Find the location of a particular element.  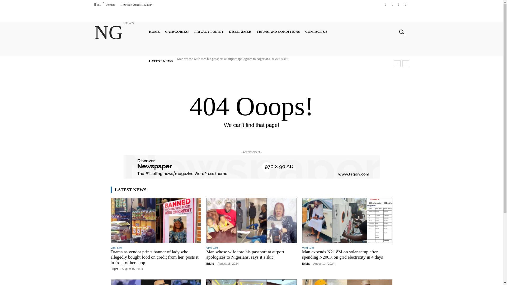

CATEGORIES is located at coordinates (399, 4).